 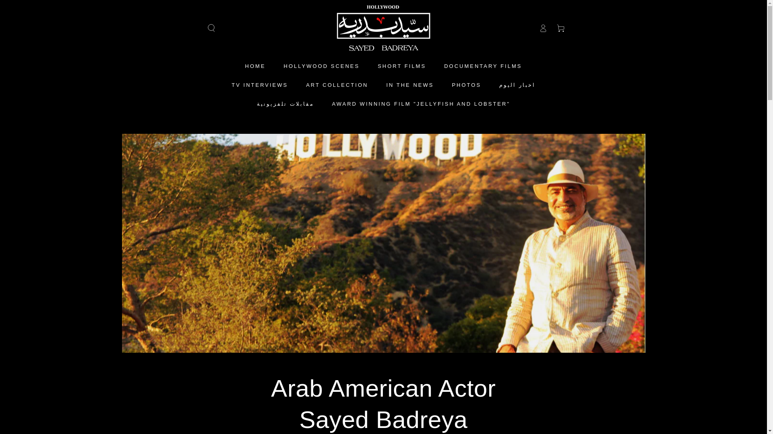 I want to click on SHORT FILMS, so click(x=402, y=66).